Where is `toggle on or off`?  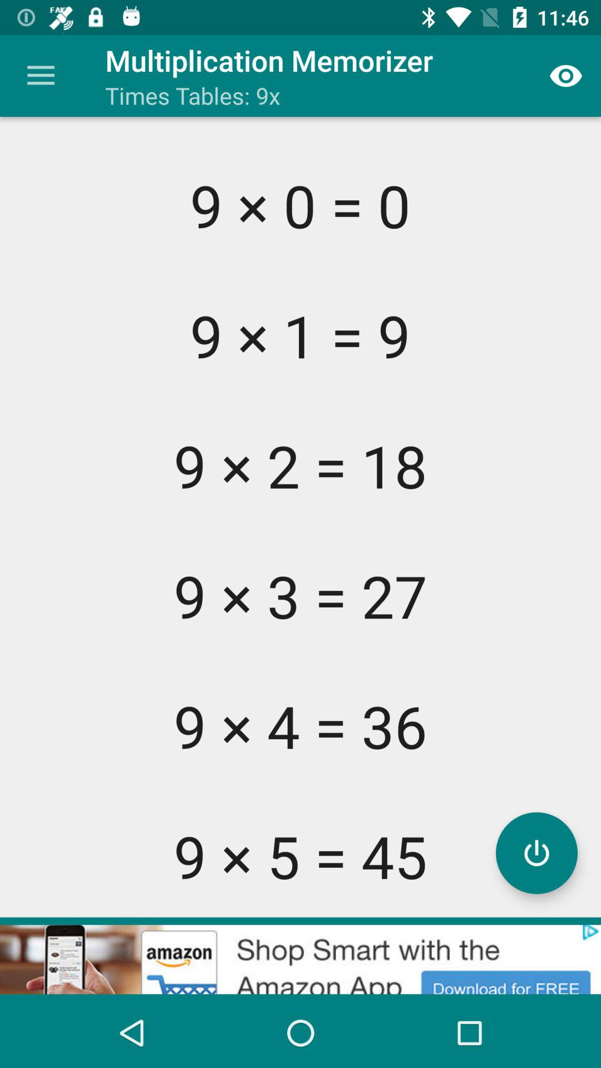 toggle on or off is located at coordinates (536, 853).